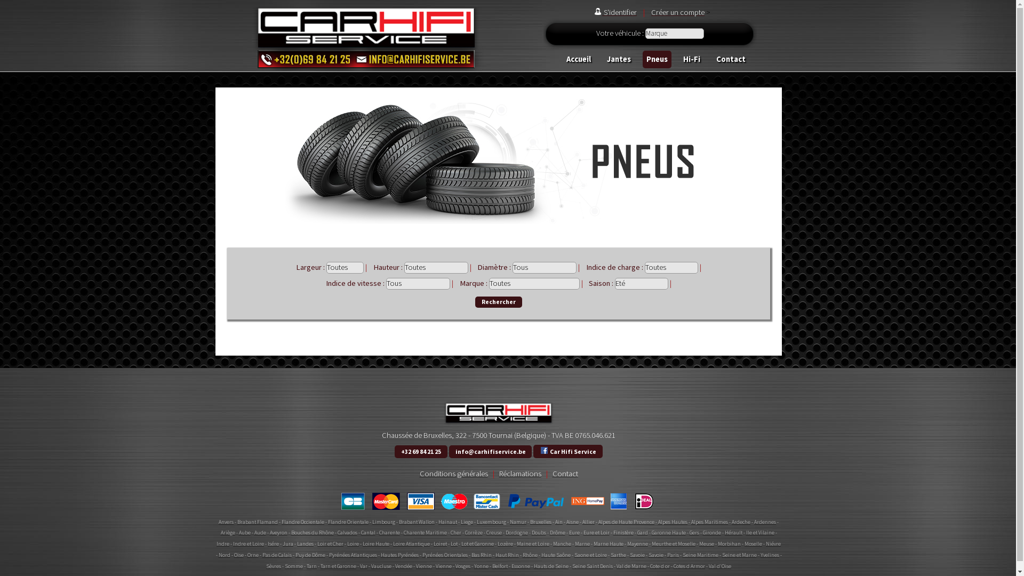 Image resolution: width=1024 pixels, height=576 pixels. Describe the element at coordinates (673, 555) in the screenshot. I see `Paris` at that location.